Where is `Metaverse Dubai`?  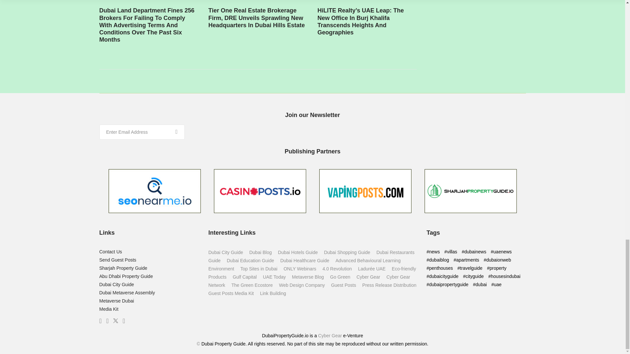
Metaverse Dubai is located at coordinates (116, 301).